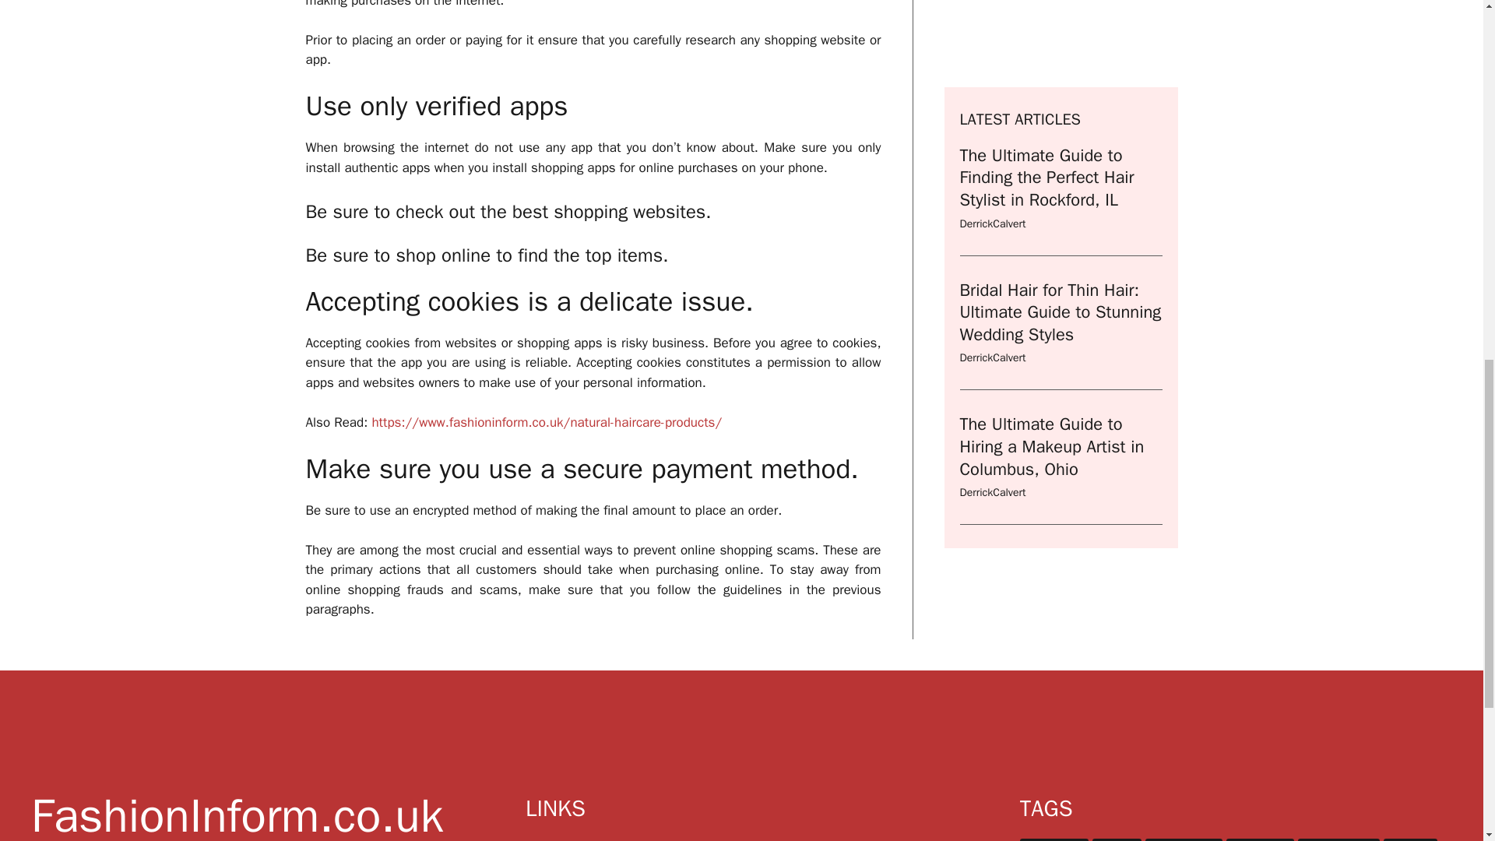 Image resolution: width=1495 pixels, height=841 pixels. Describe the element at coordinates (1054, 839) in the screenshot. I see `Activewear` at that location.